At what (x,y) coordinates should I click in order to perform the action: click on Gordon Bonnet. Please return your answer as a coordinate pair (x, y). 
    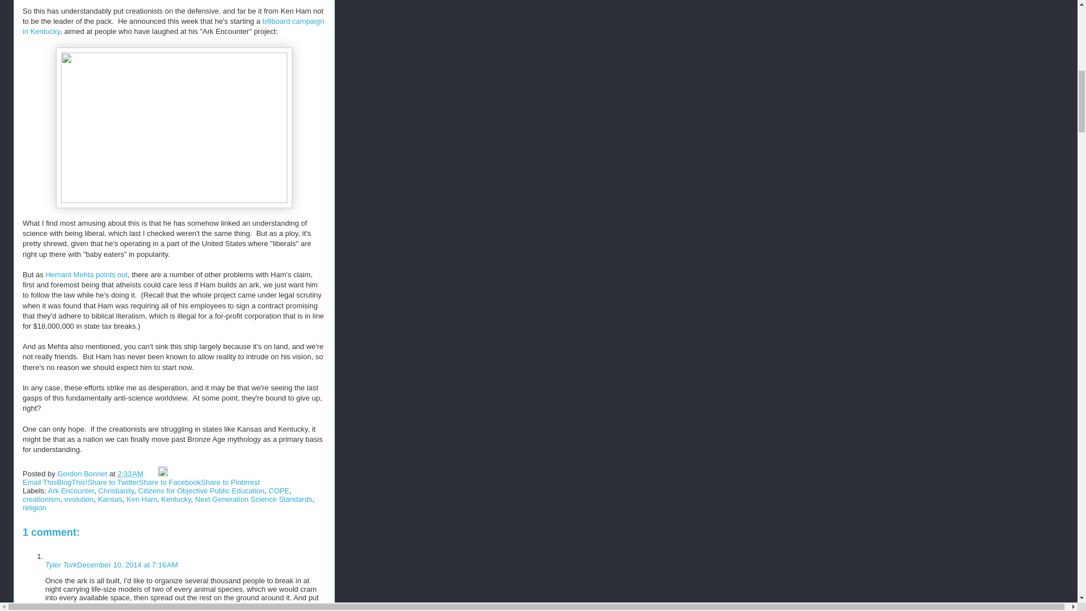
    Looking at the image, I should click on (83, 474).